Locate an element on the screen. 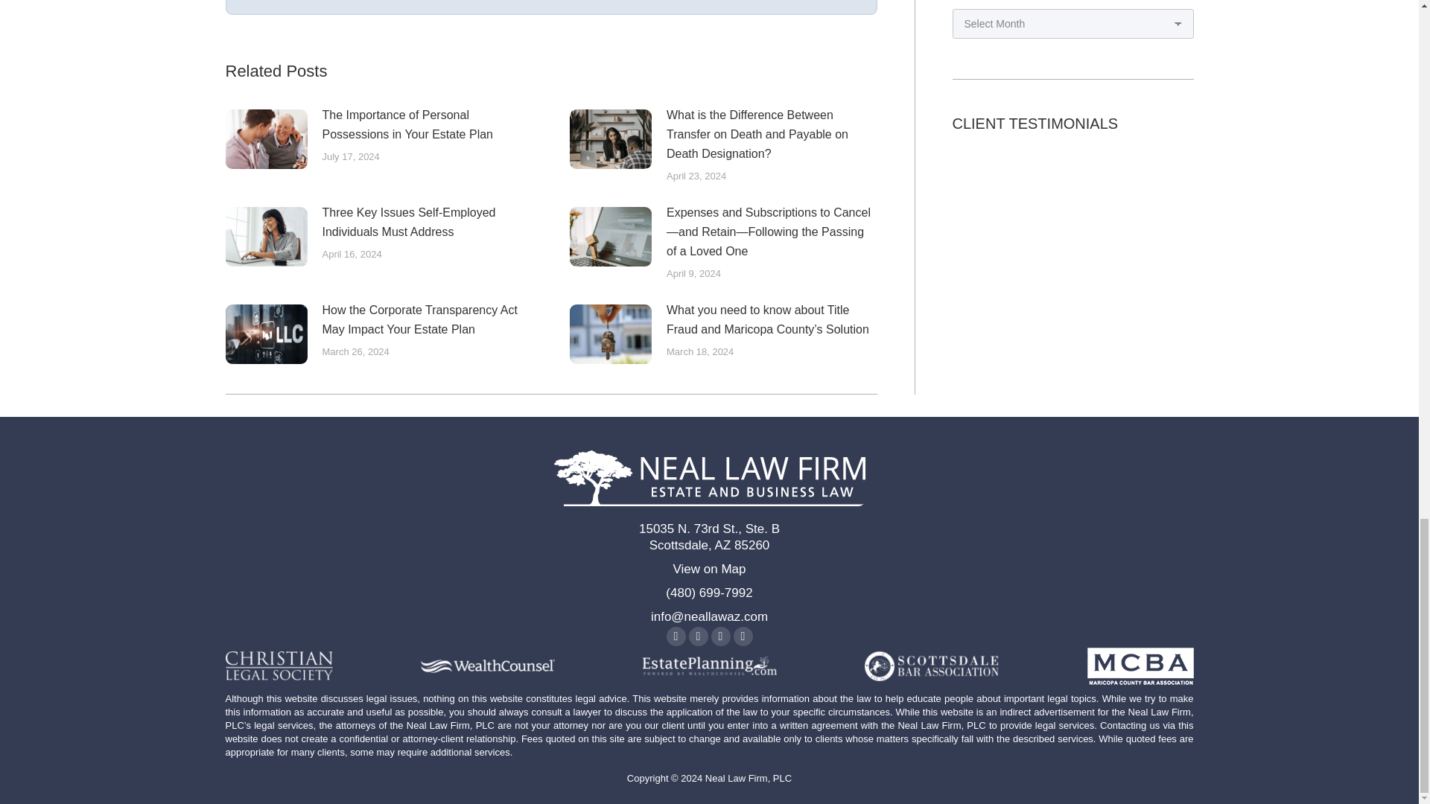 The image size is (1430, 804). Linkedin page opens in new window is located at coordinates (719, 636).